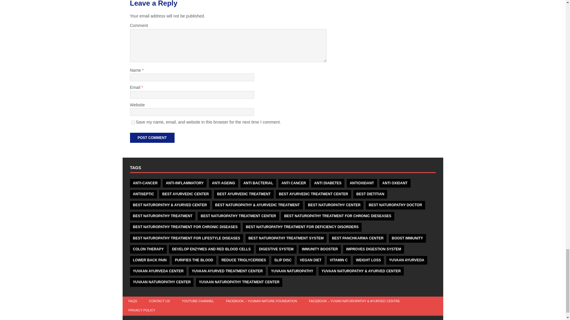 The height and width of the screenshot is (320, 570). Describe the element at coordinates (133, 123) in the screenshot. I see `yes` at that location.